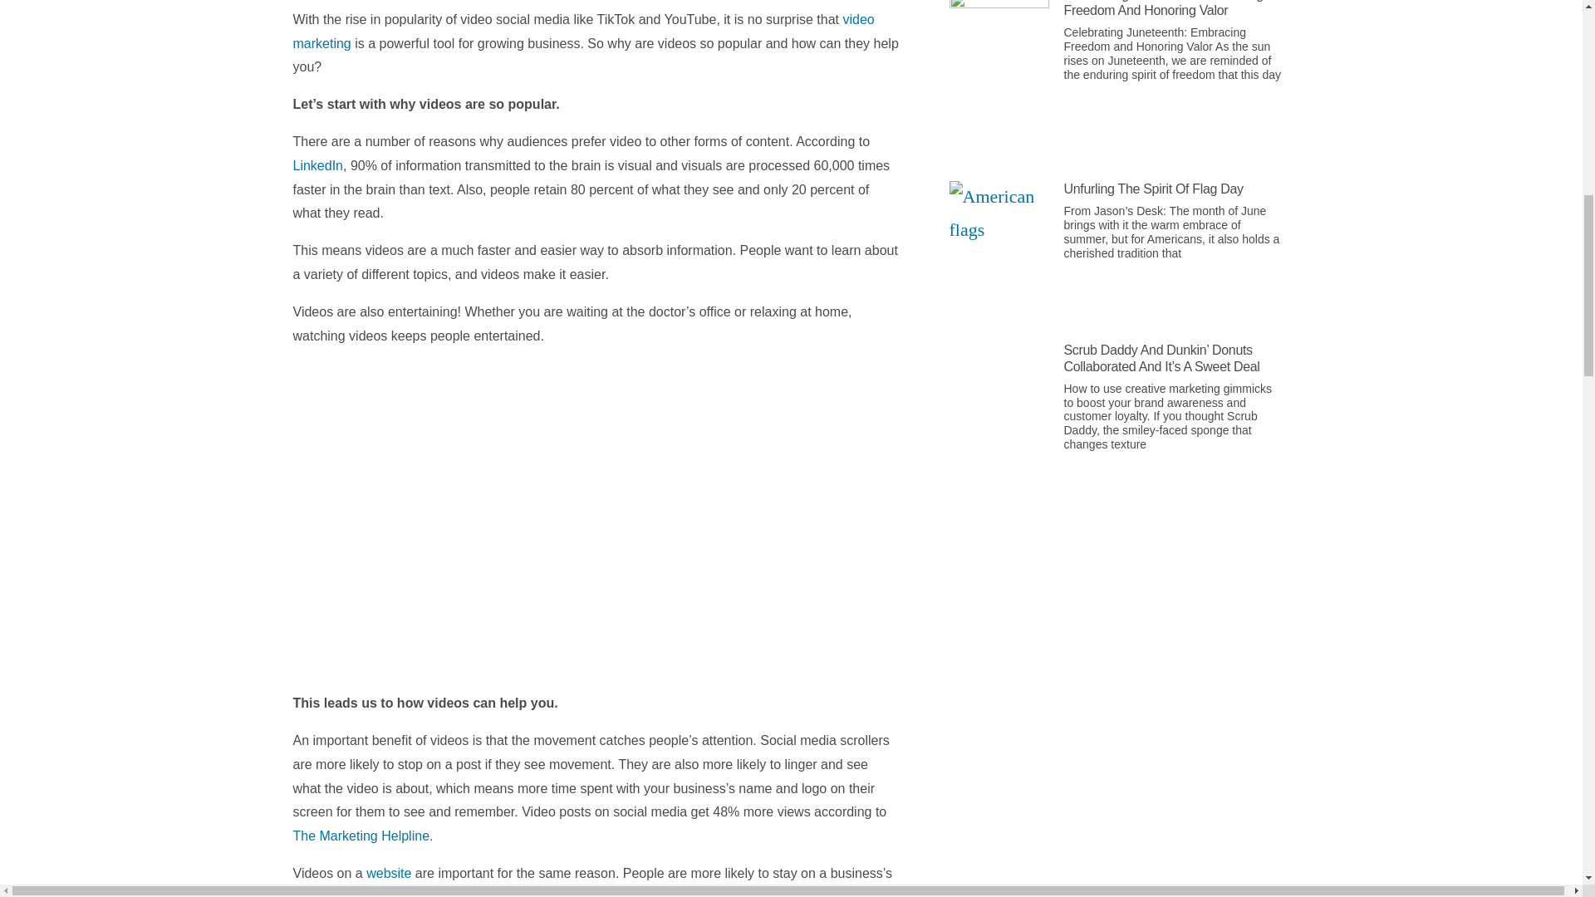 The width and height of the screenshot is (1595, 897). What do you see at coordinates (389, 873) in the screenshot?
I see `website` at bounding box center [389, 873].